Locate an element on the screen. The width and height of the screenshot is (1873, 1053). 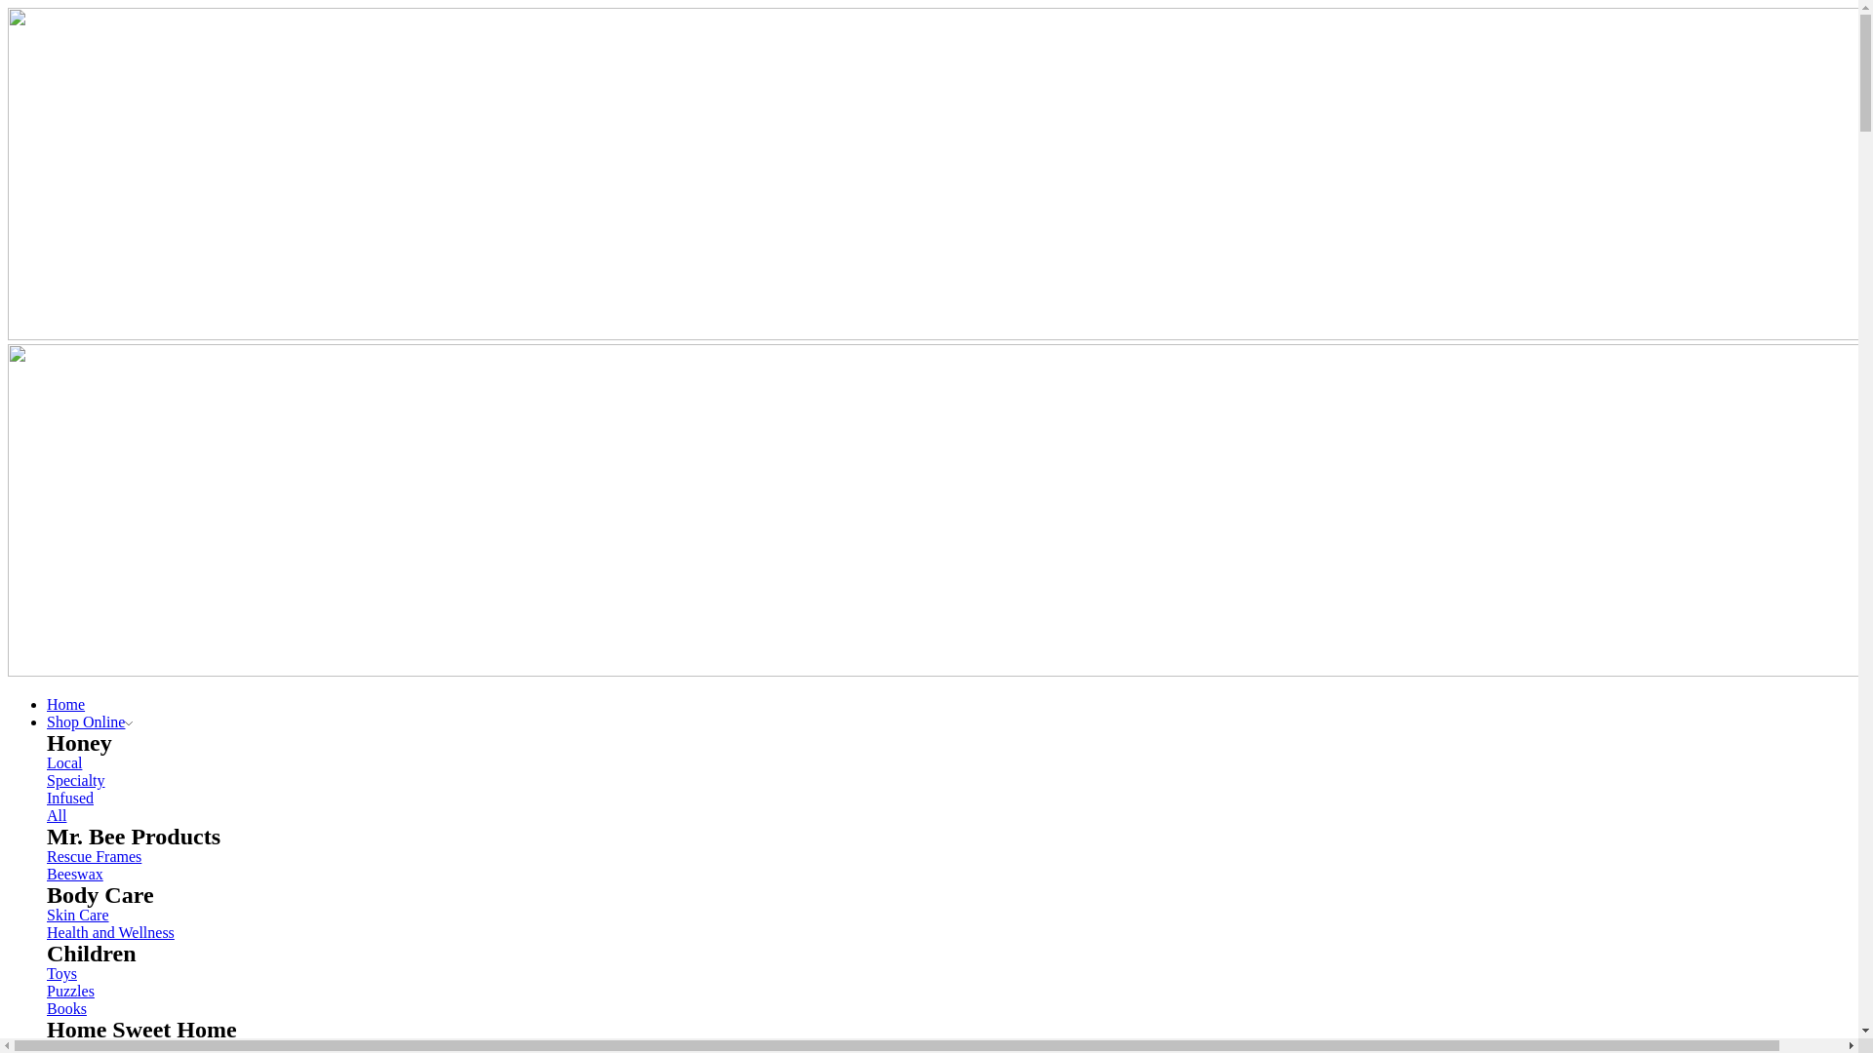
All is located at coordinates (57, 815).